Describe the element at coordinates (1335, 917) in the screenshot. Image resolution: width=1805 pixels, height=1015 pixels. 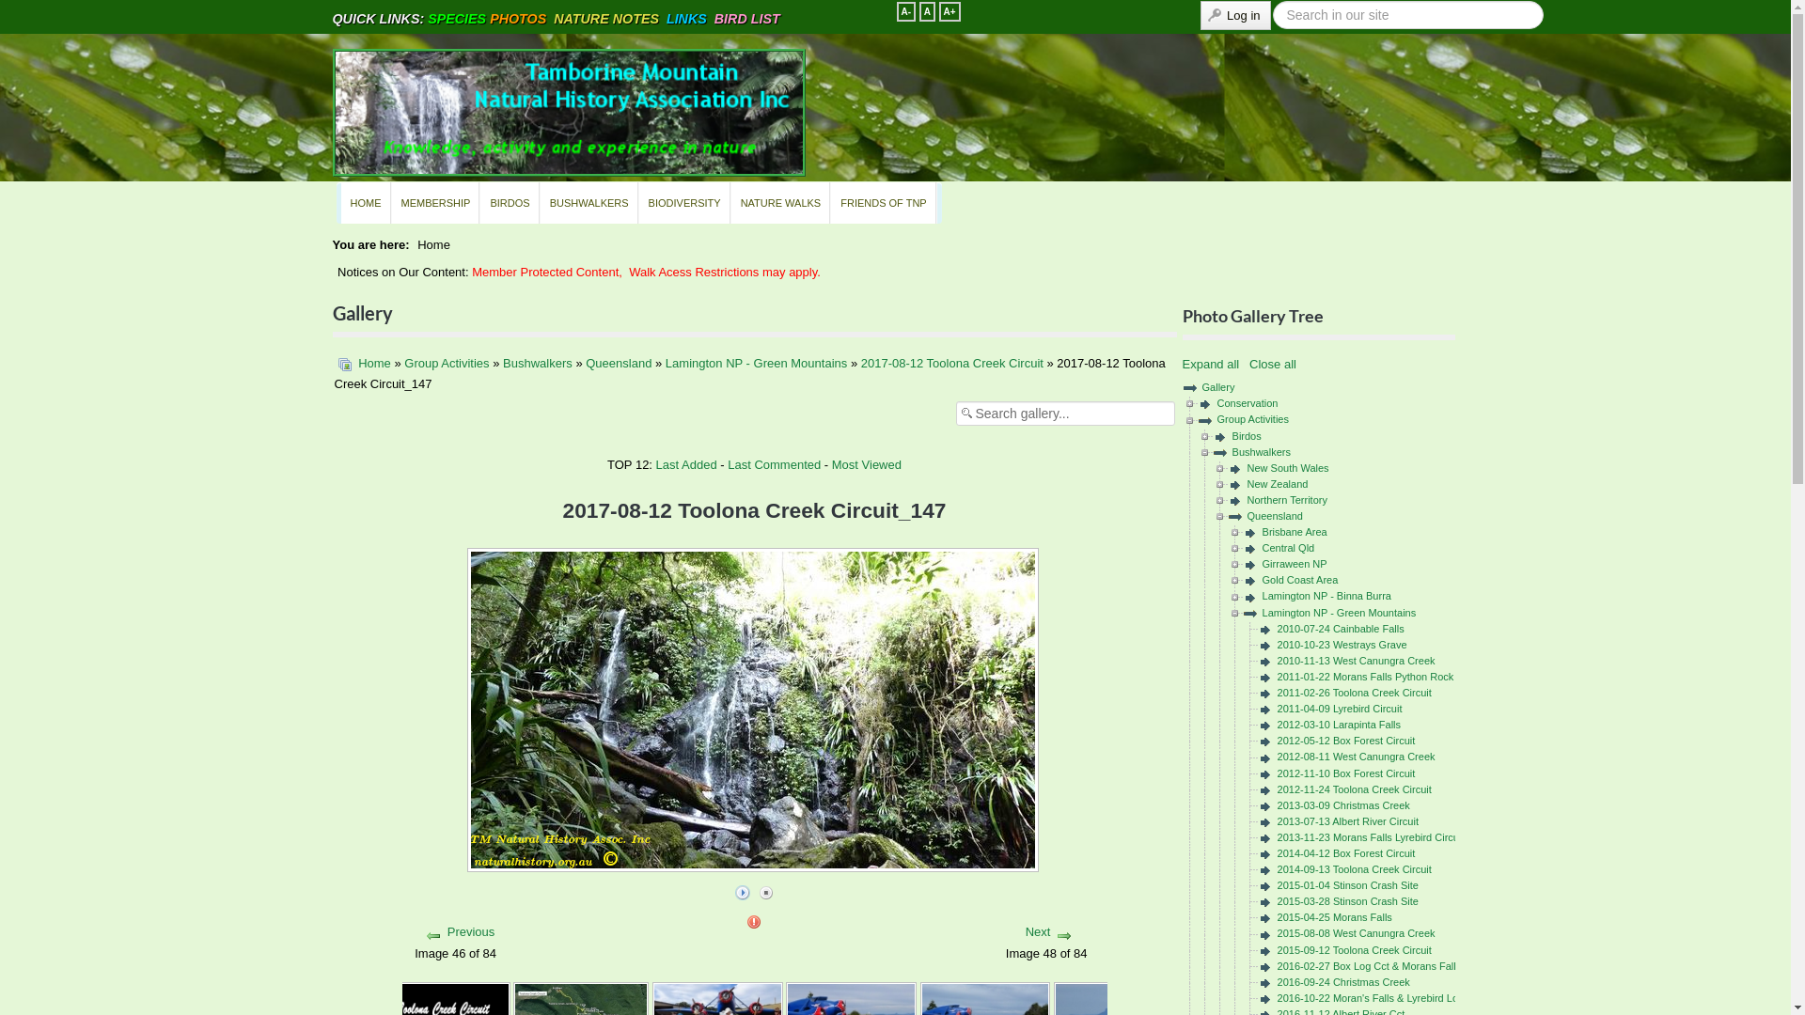
I see `2015-04-25 Morans Falls` at that location.